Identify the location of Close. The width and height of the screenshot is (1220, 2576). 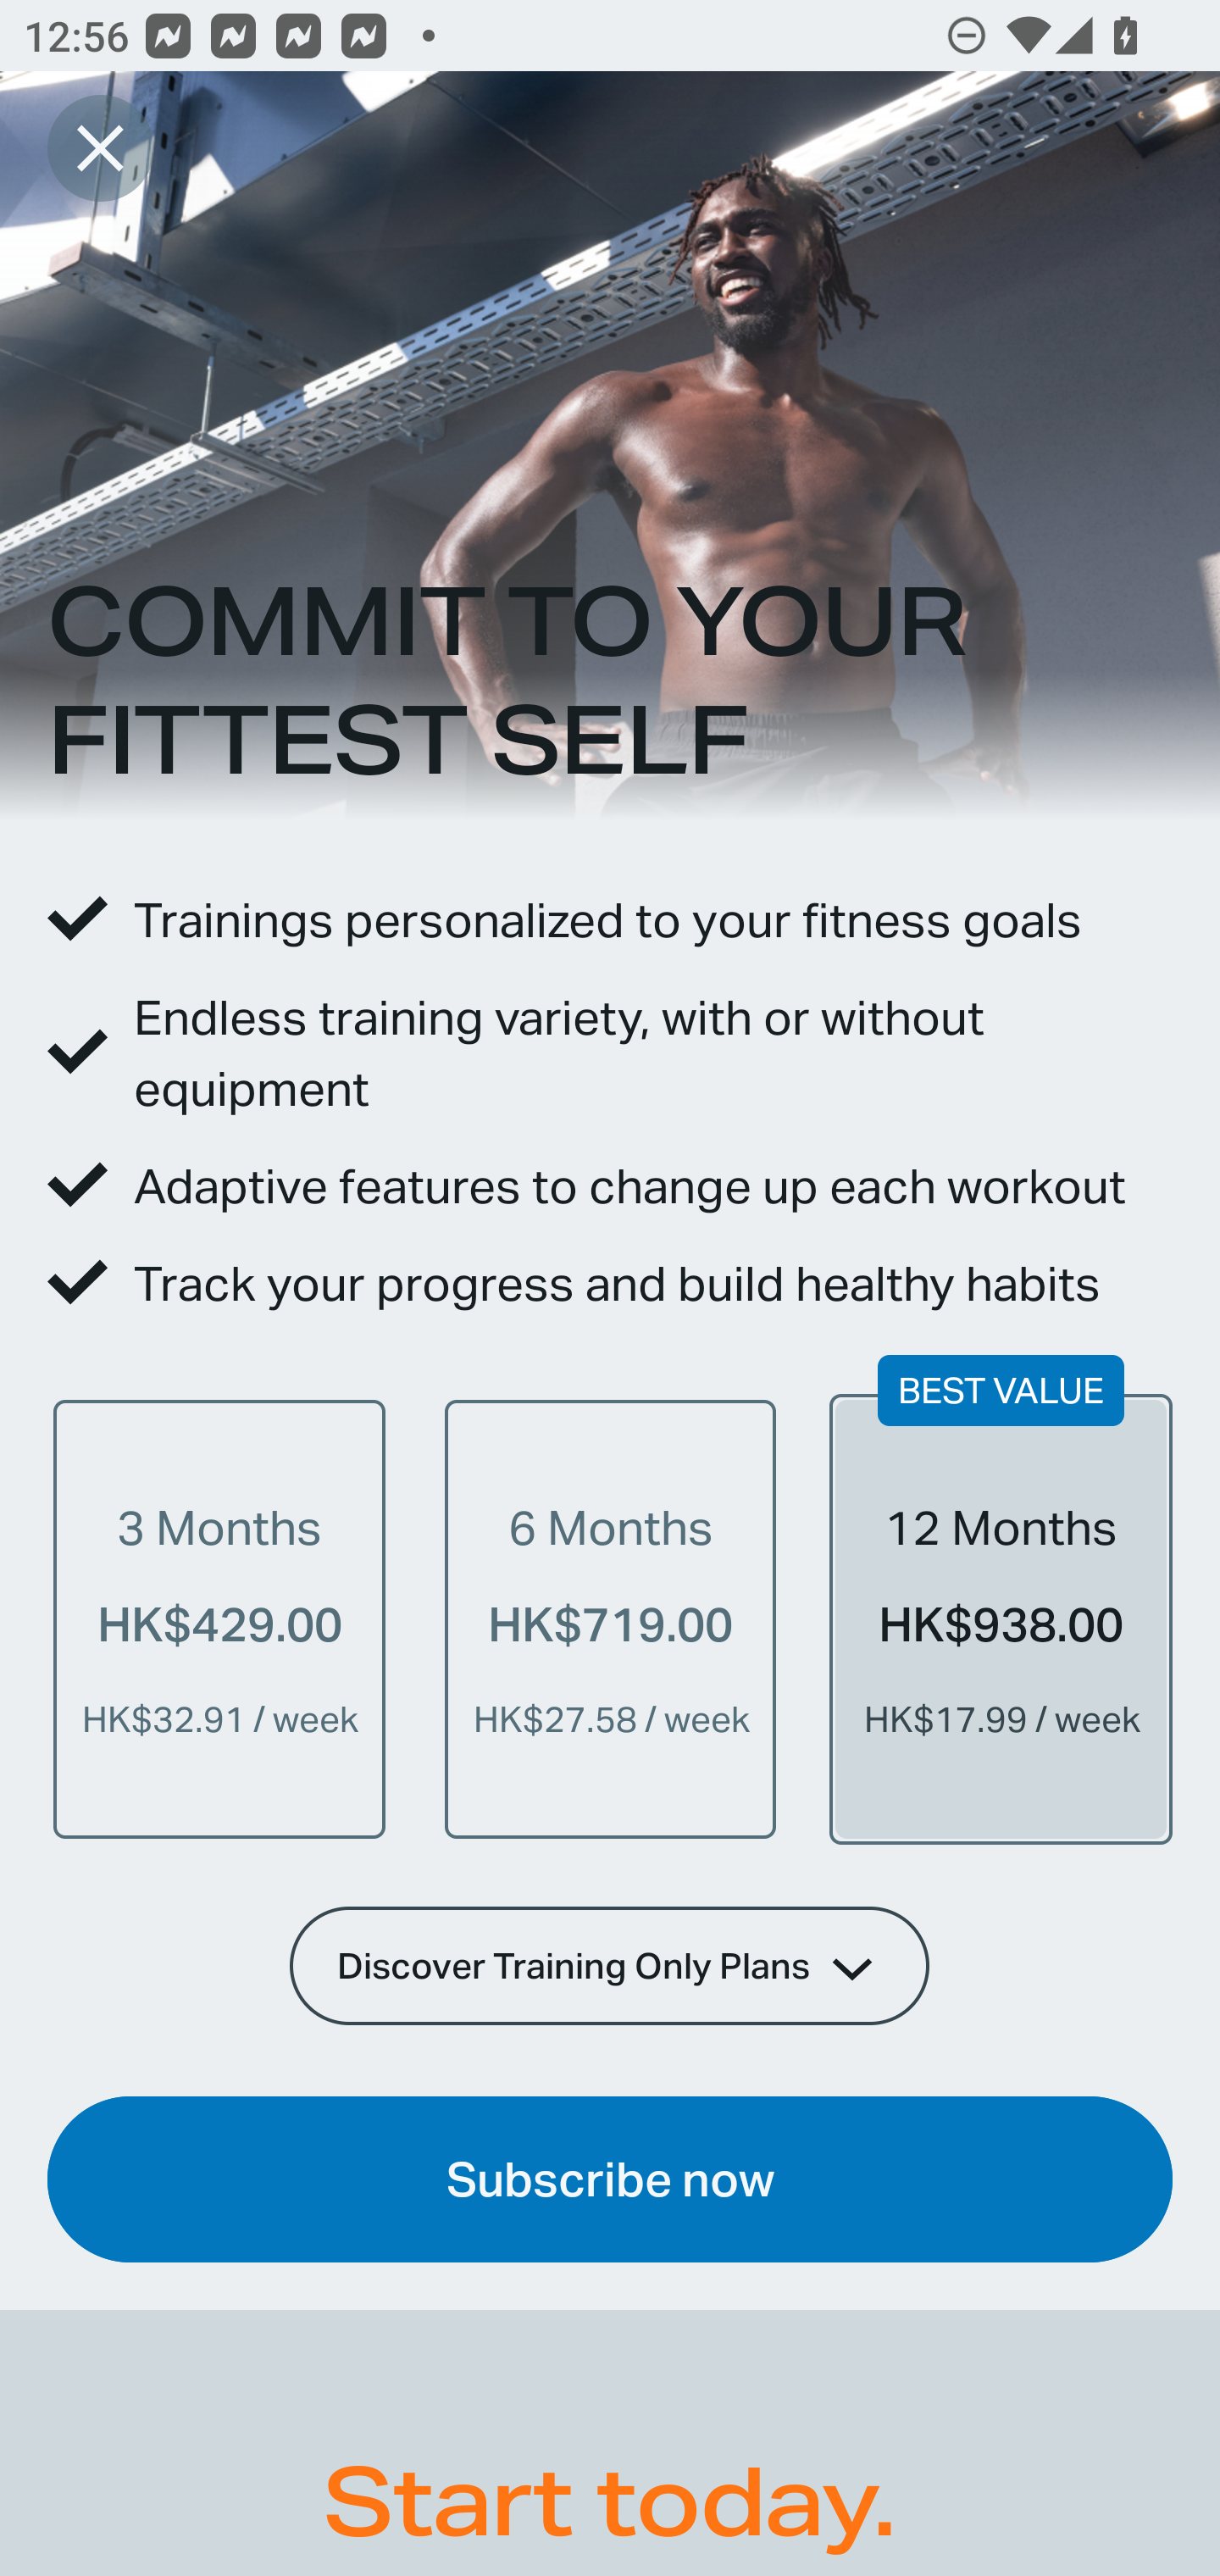
(100, 147).